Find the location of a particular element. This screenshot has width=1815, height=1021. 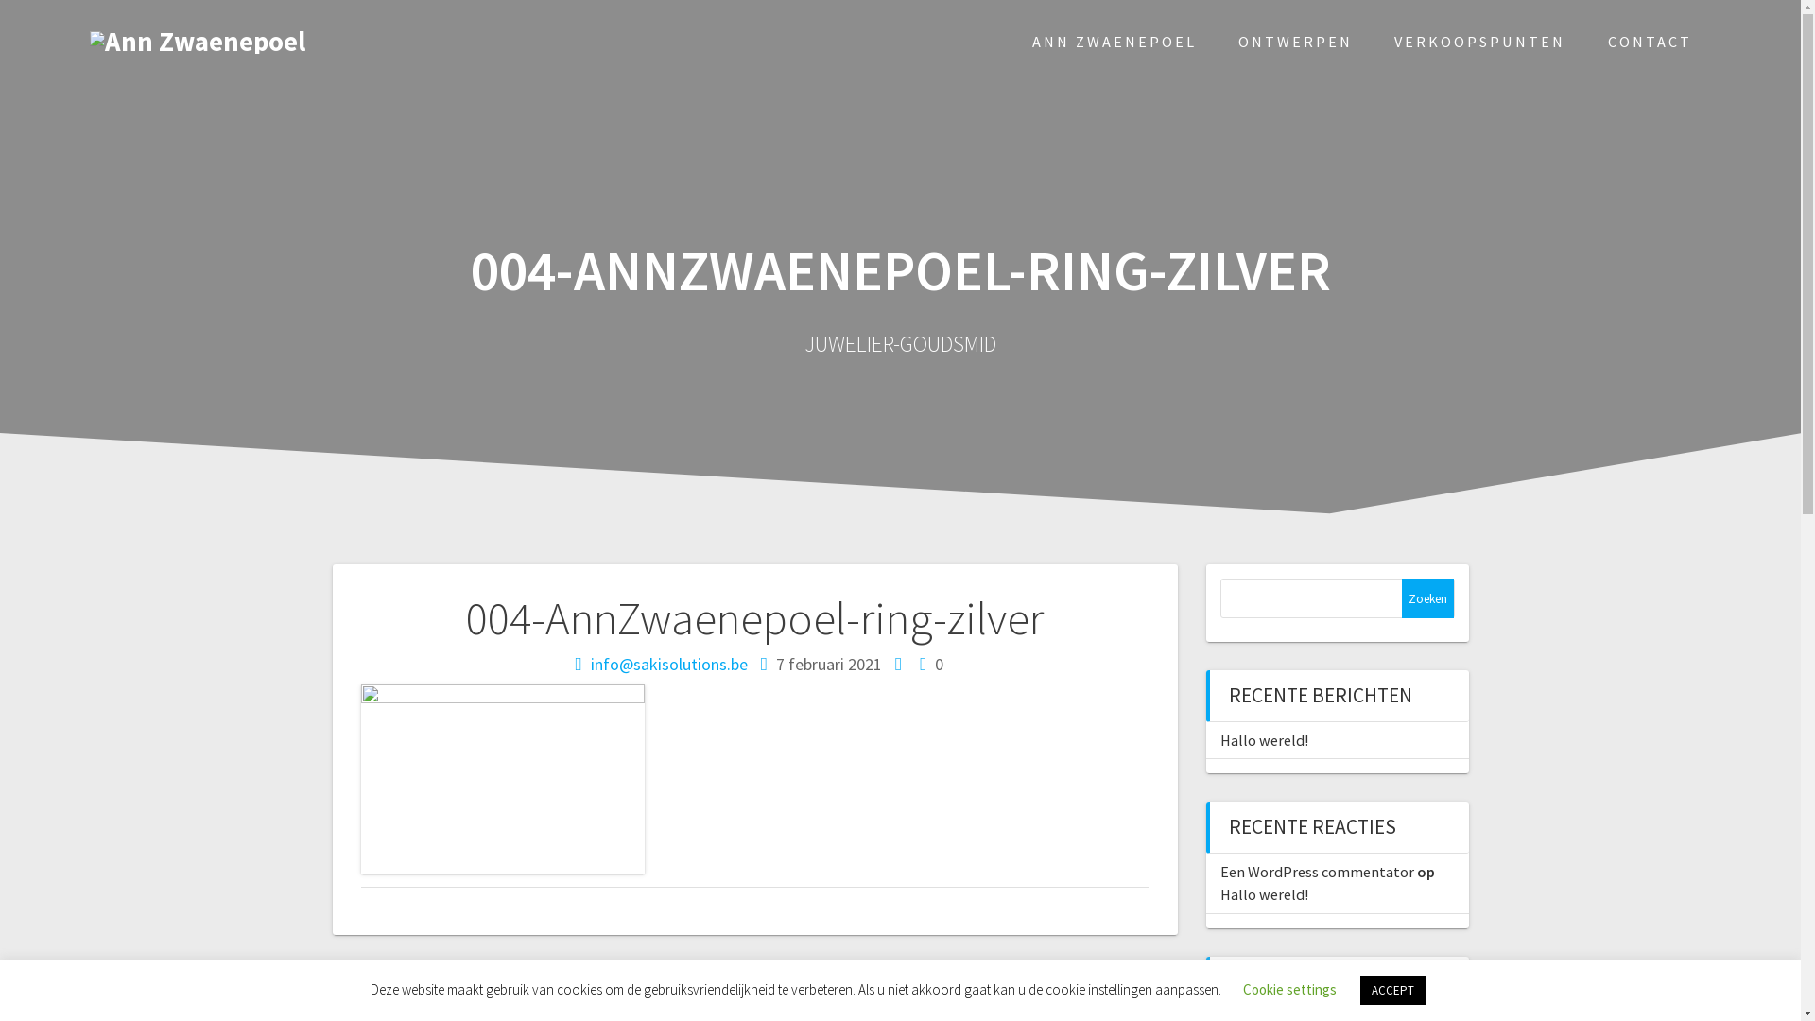

ACCEPT is located at coordinates (1393, 991).